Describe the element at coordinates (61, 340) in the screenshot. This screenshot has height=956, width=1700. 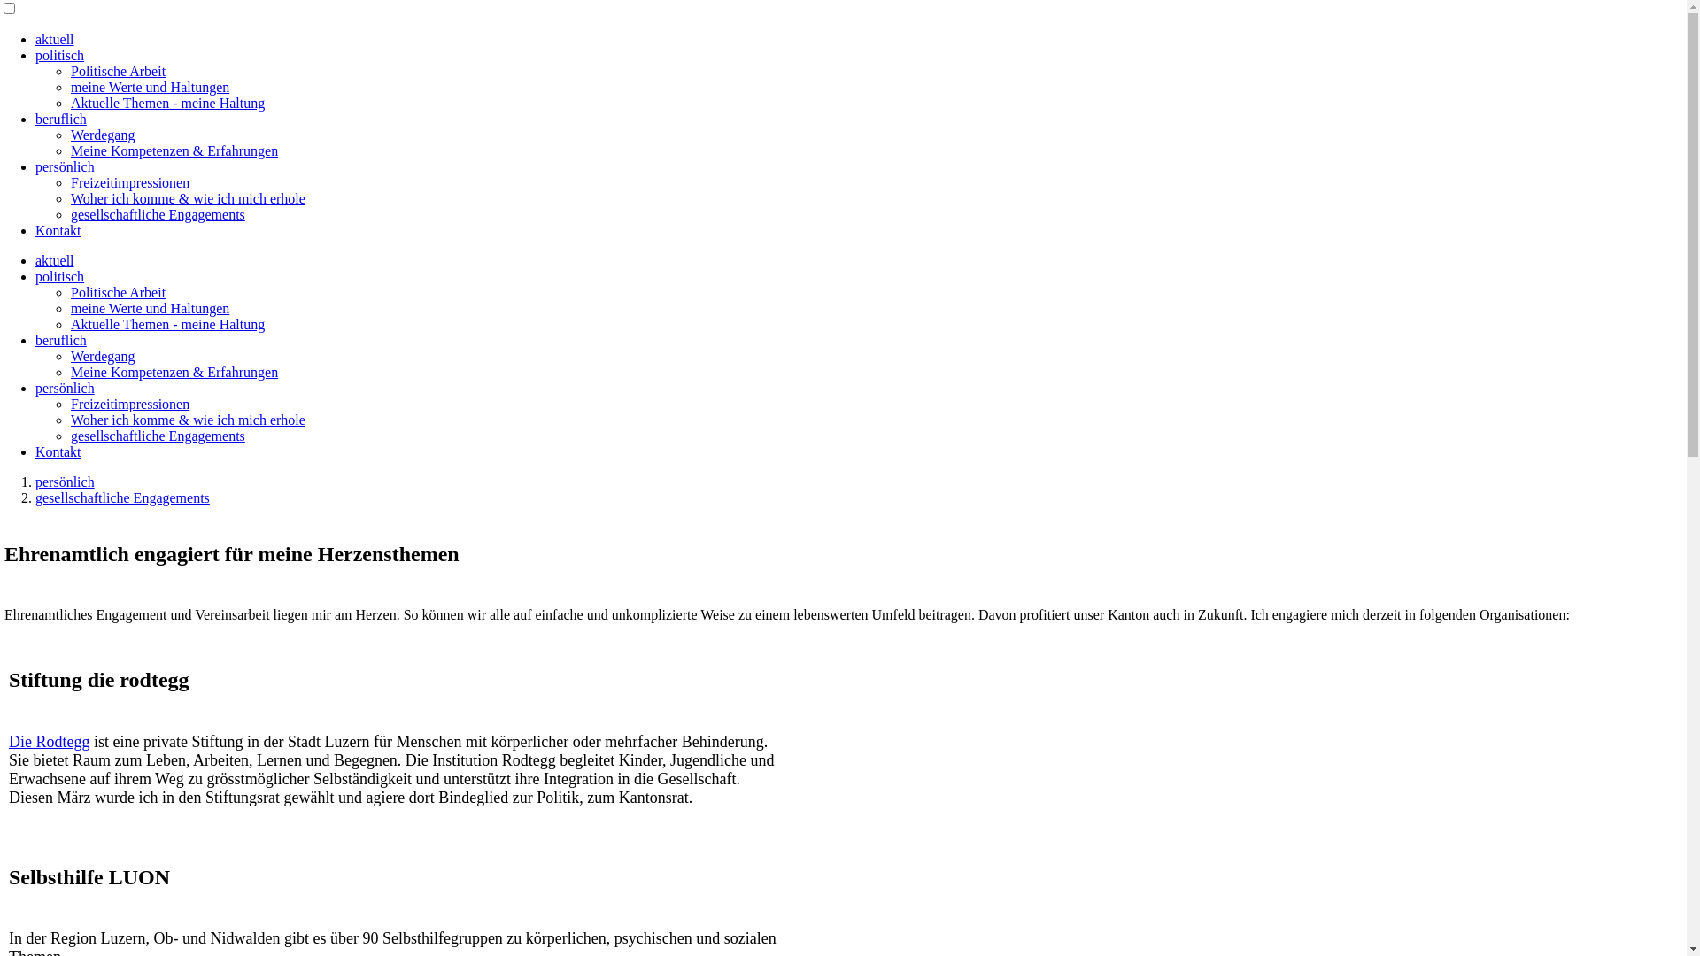
I see `beruflich` at that location.